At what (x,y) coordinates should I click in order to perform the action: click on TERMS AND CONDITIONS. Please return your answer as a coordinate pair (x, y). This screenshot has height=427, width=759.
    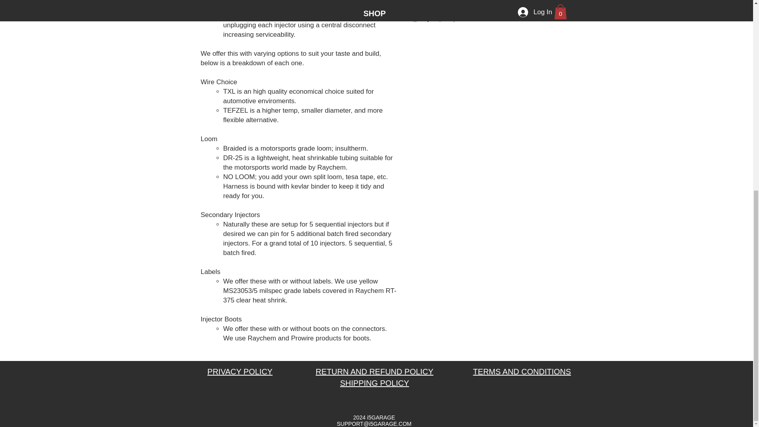
    Looking at the image, I should click on (522, 372).